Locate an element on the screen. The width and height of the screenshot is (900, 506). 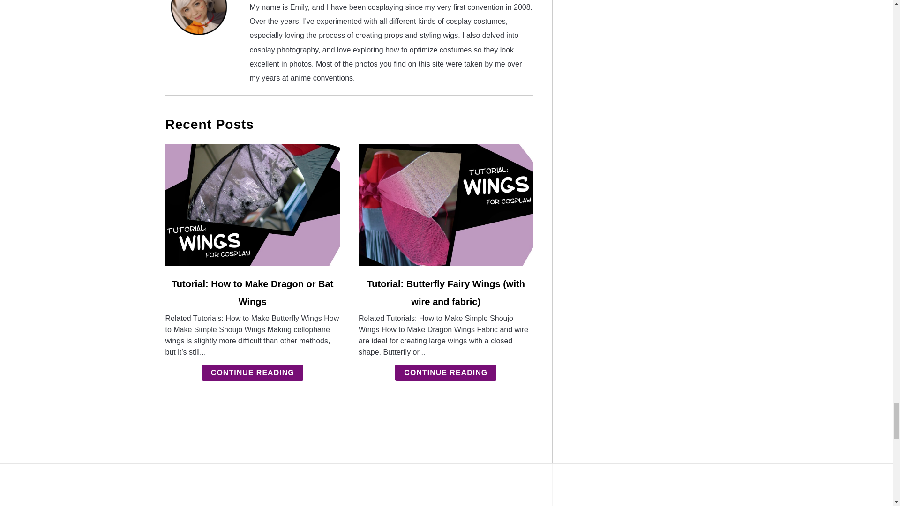
CONTINUE READING is located at coordinates (445, 372).